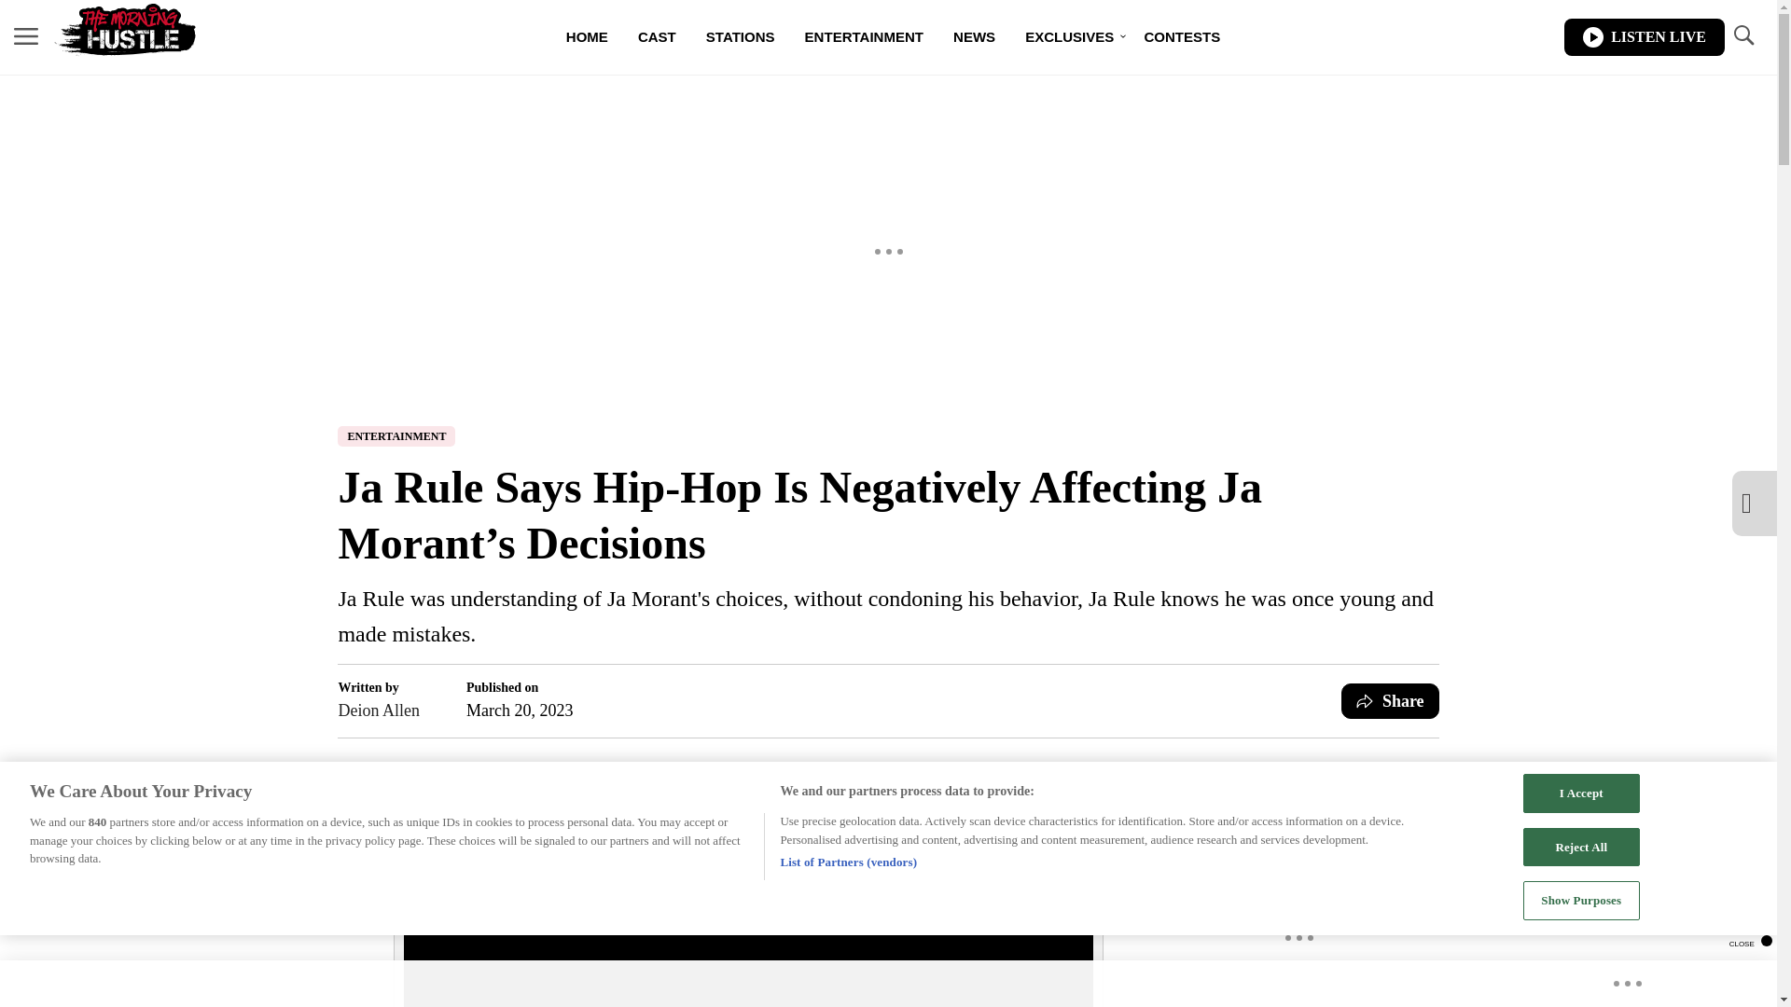 This screenshot has width=1791, height=1007. What do you see at coordinates (1742, 37) in the screenshot?
I see `TOGGLE SEARCH` at bounding box center [1742, 37].